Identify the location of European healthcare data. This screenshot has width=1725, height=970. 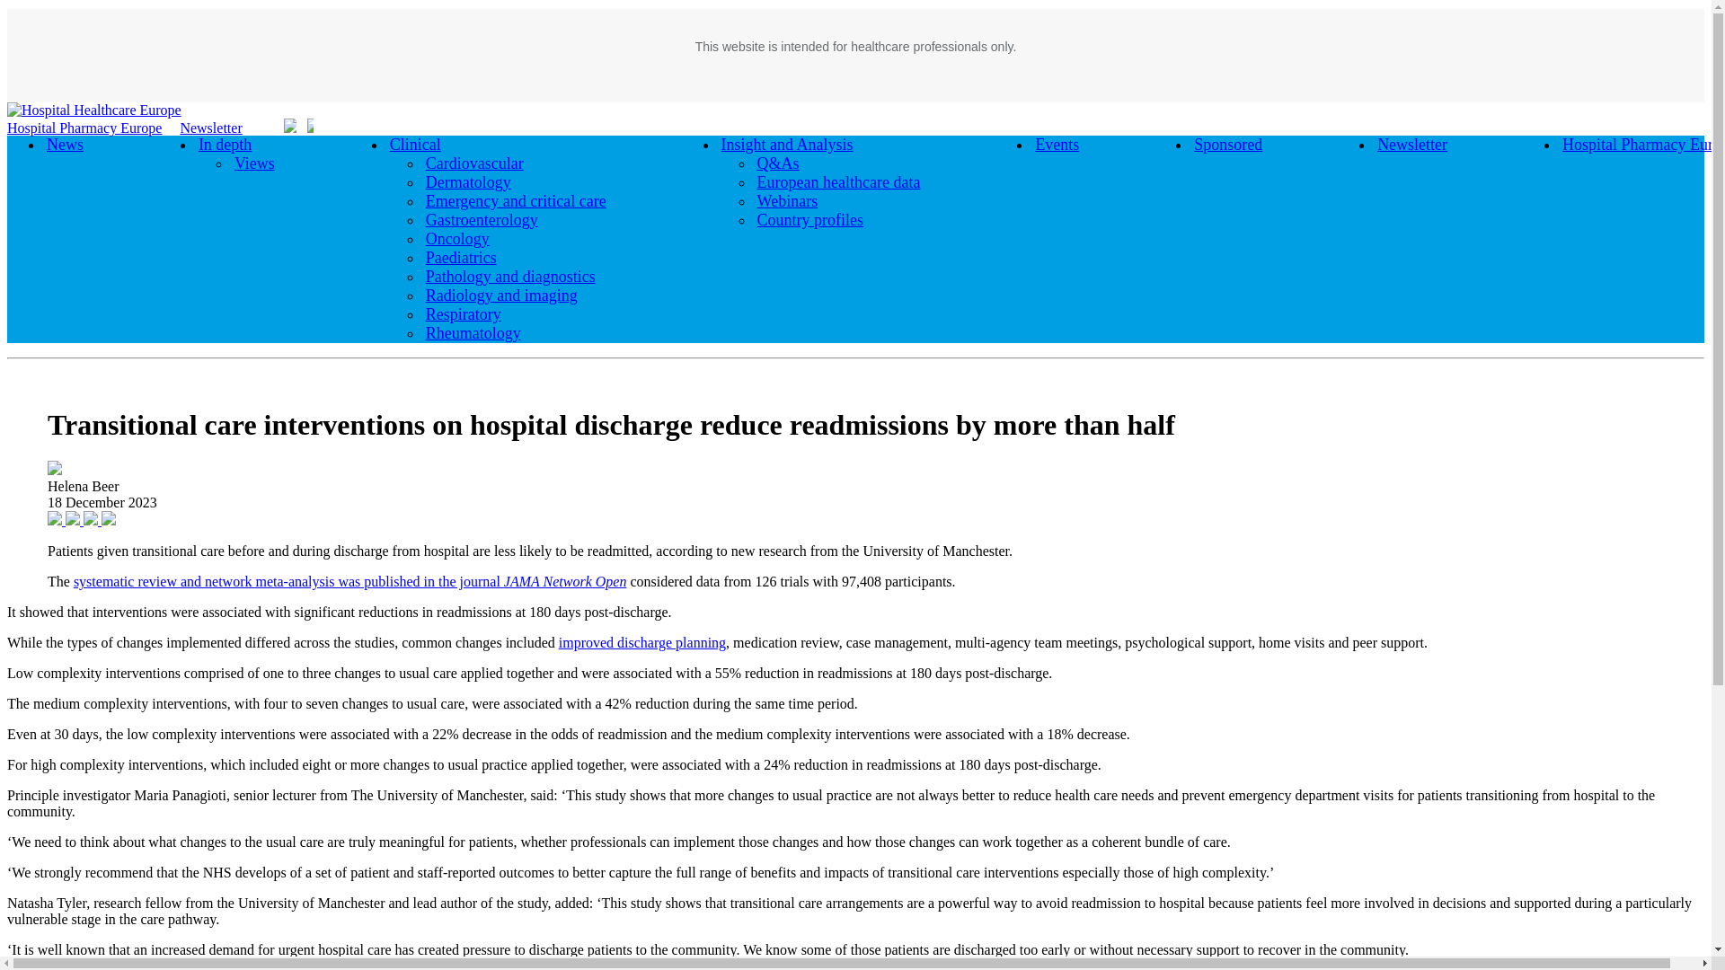
(839, 182).